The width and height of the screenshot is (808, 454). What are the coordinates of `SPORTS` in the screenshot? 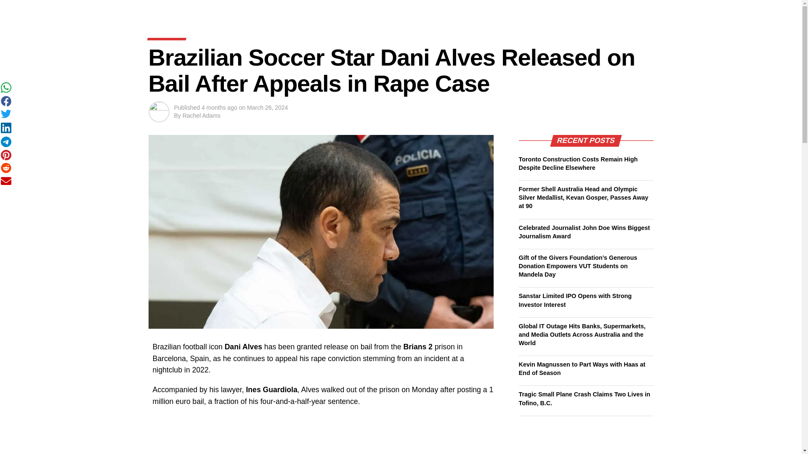 It's located at (351, 11).